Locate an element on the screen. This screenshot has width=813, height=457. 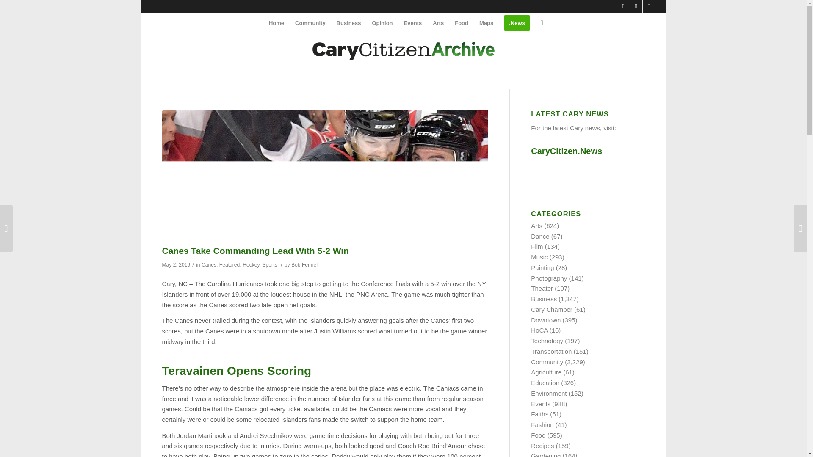
Food is located at coordinates (462, 23).